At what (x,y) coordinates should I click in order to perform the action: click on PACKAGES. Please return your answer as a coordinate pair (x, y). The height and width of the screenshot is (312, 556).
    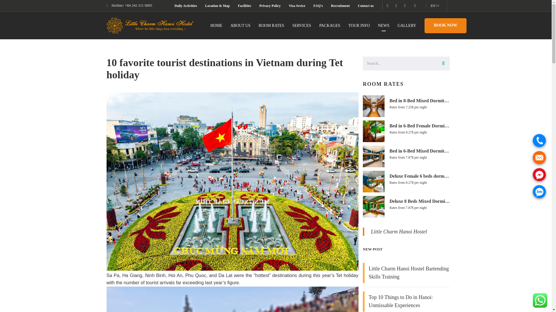
    Looking at the image, I should click on (330, 25).